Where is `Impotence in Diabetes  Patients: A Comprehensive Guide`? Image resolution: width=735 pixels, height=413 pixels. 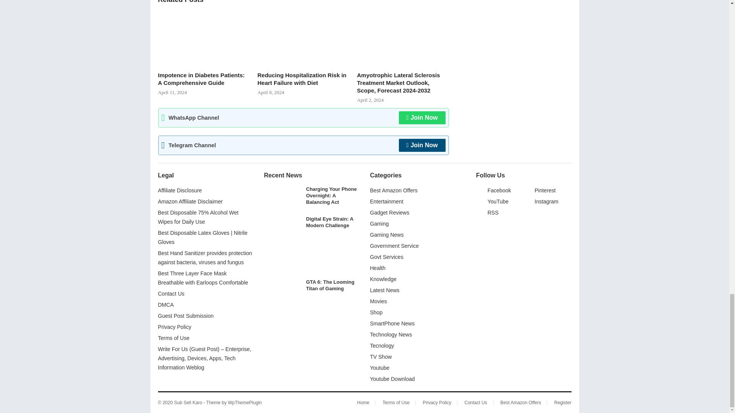
Impotence in Diabetes  Patients: A Comprehensive Guide is located at coordinates (204, 38).